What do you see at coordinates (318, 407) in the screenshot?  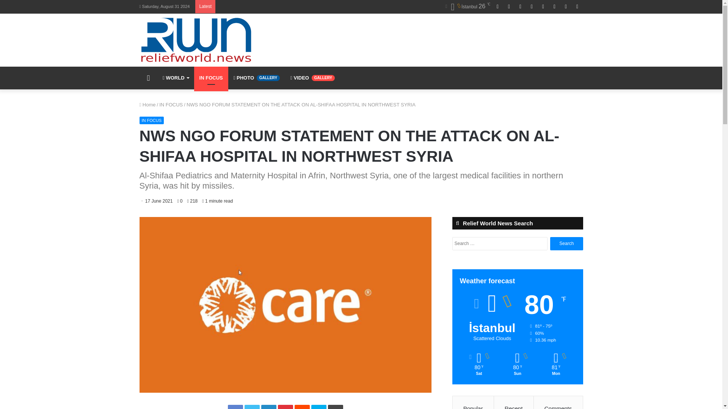 I see `Skype` at bounding box center [318, 407].